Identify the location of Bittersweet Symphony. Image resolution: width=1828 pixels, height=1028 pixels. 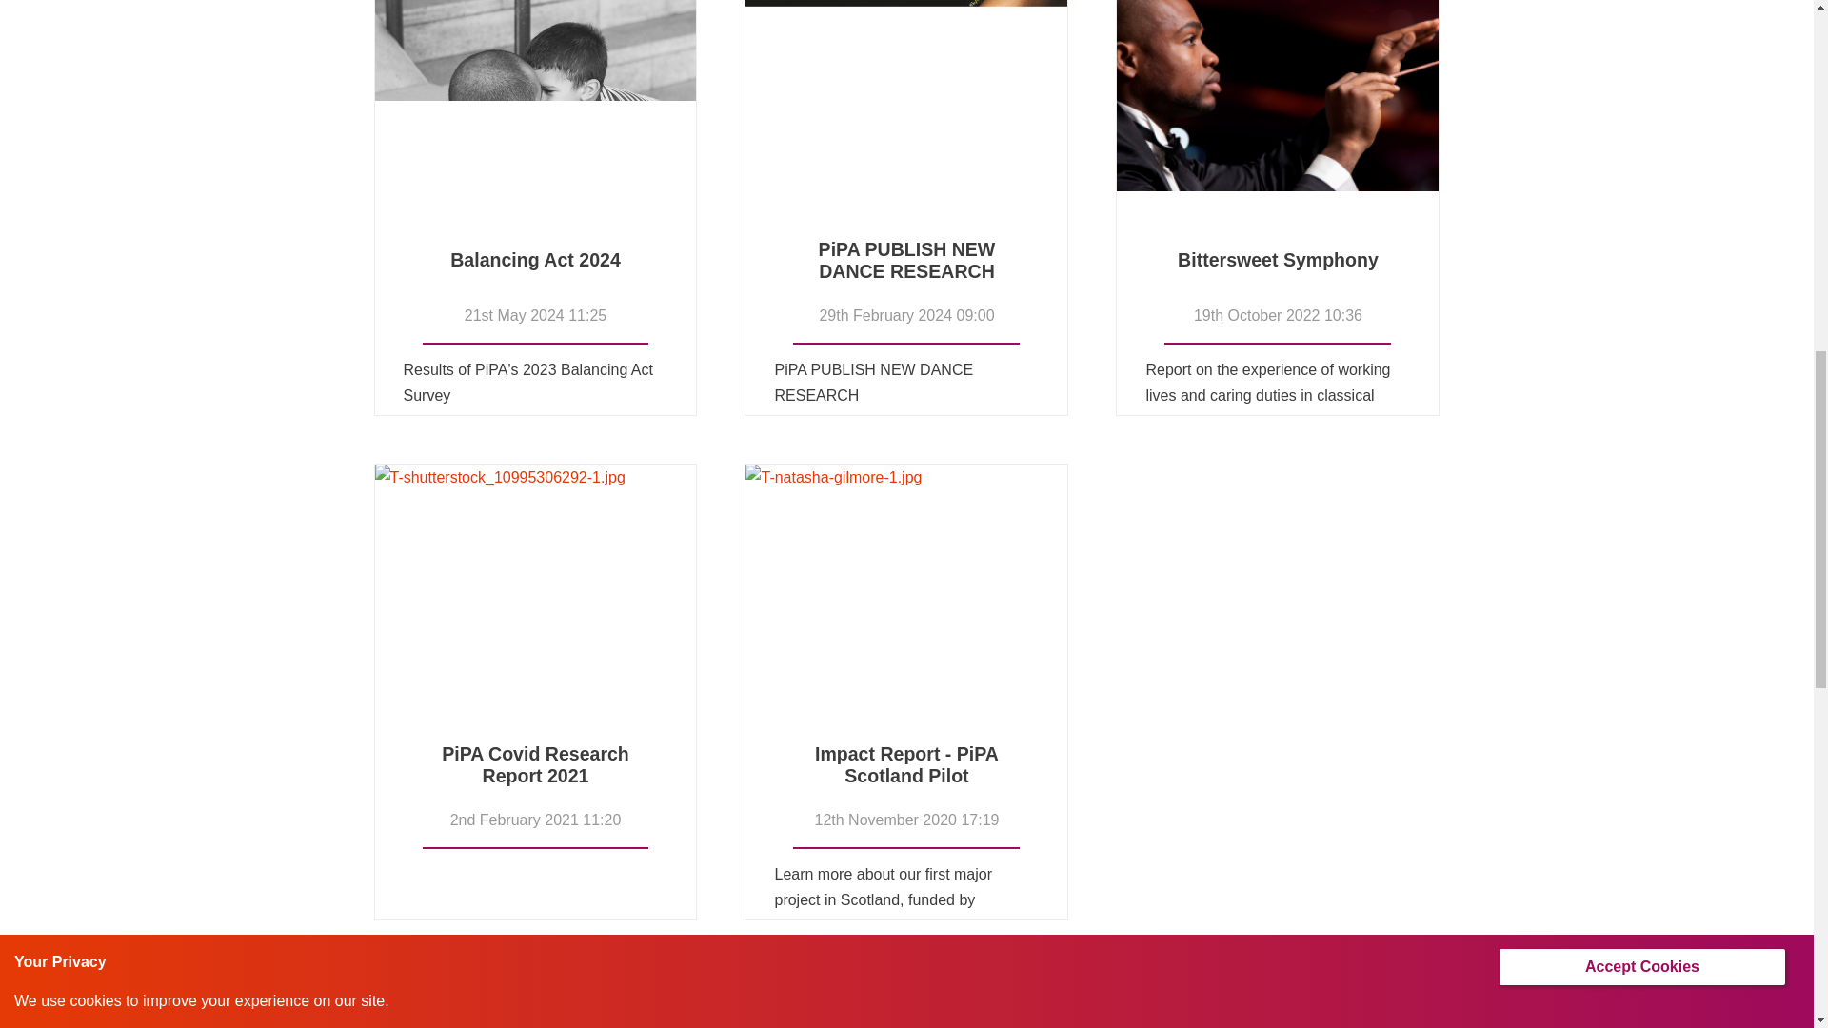
(1278, 261).